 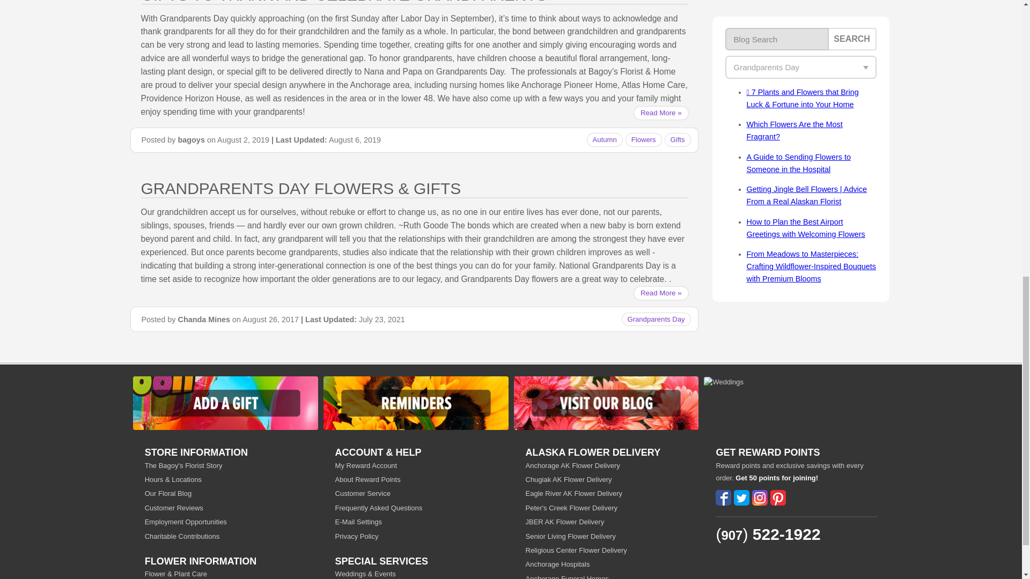 I want to click on Gifts, so click(x=678, y=139).